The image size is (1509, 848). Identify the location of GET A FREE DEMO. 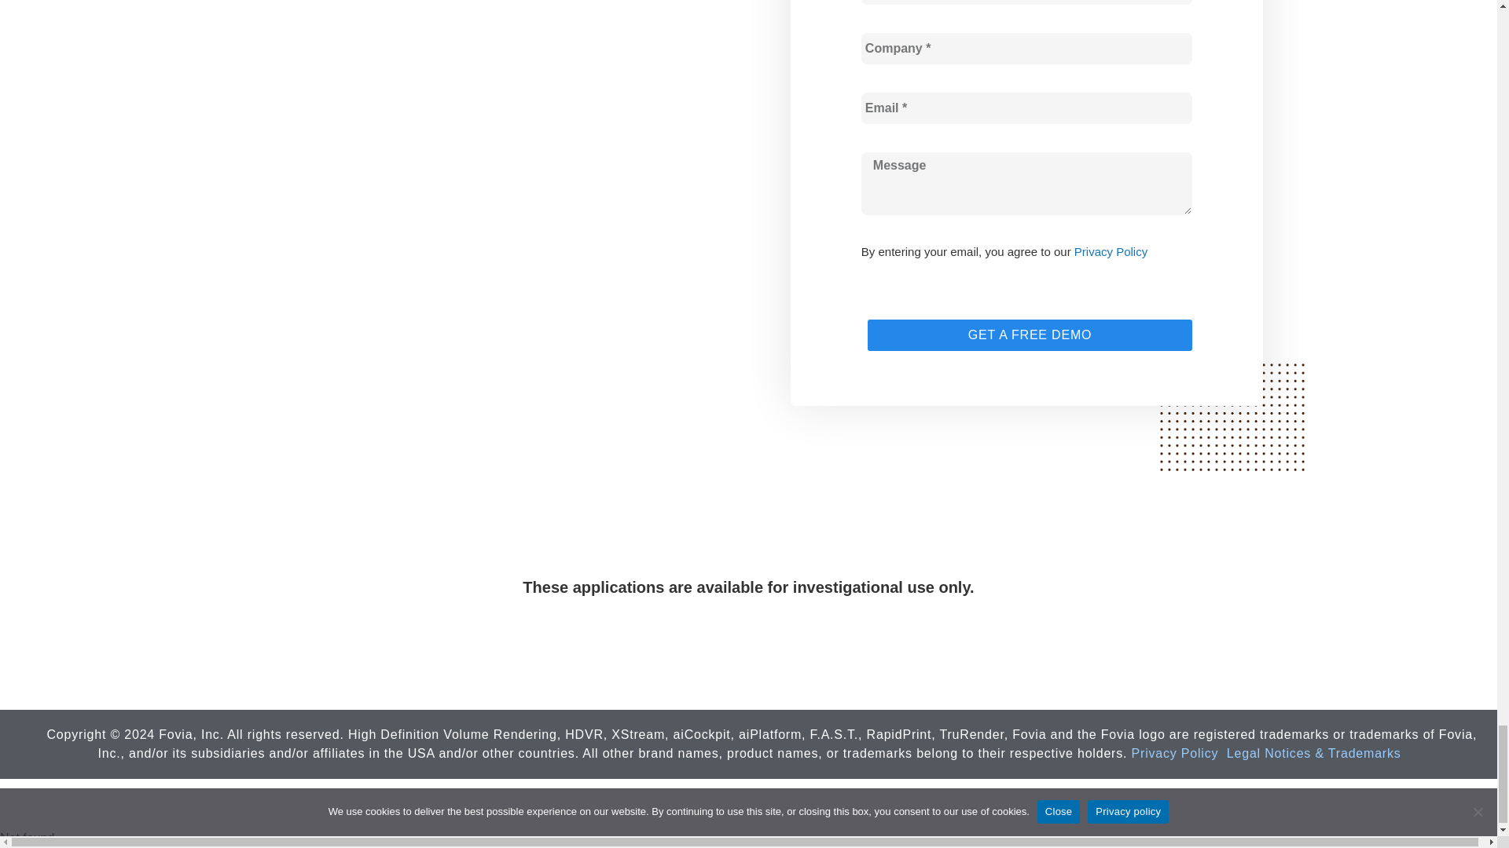
(1030, 335).